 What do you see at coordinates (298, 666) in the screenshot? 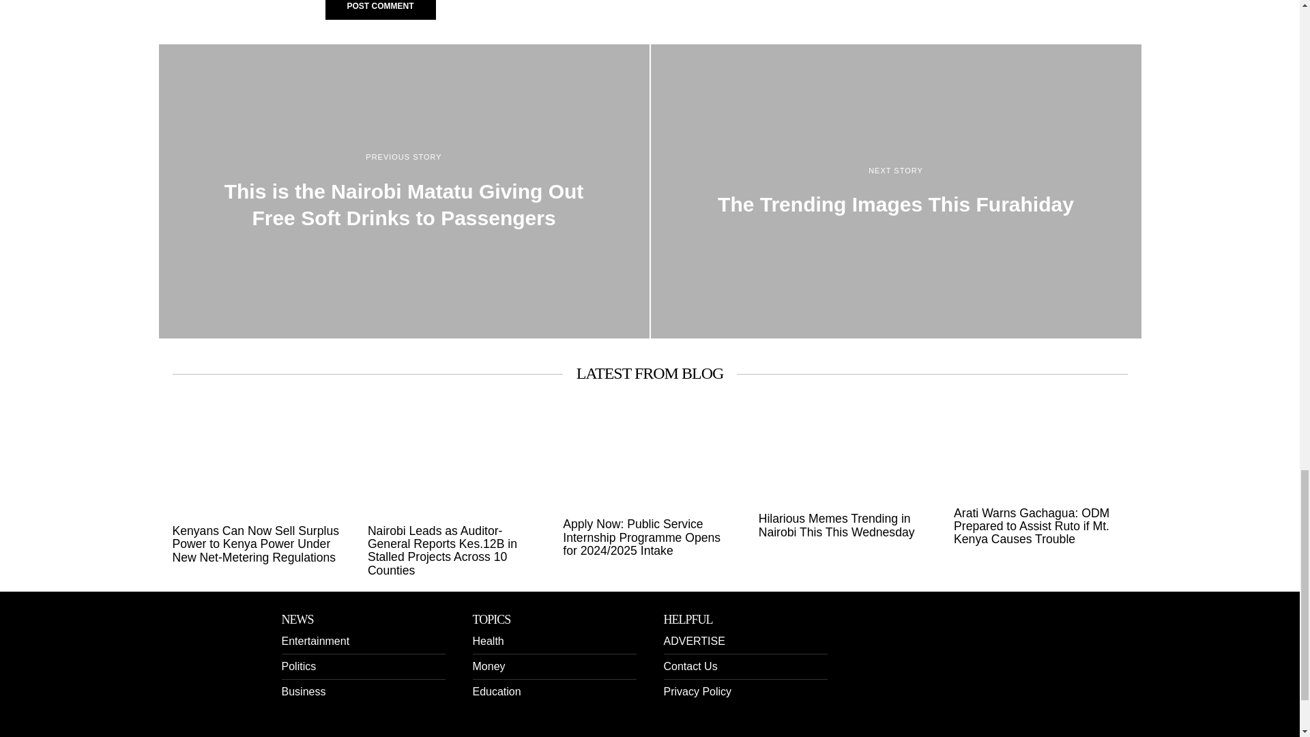
I see `Politics` at bounding box center [298, 666].